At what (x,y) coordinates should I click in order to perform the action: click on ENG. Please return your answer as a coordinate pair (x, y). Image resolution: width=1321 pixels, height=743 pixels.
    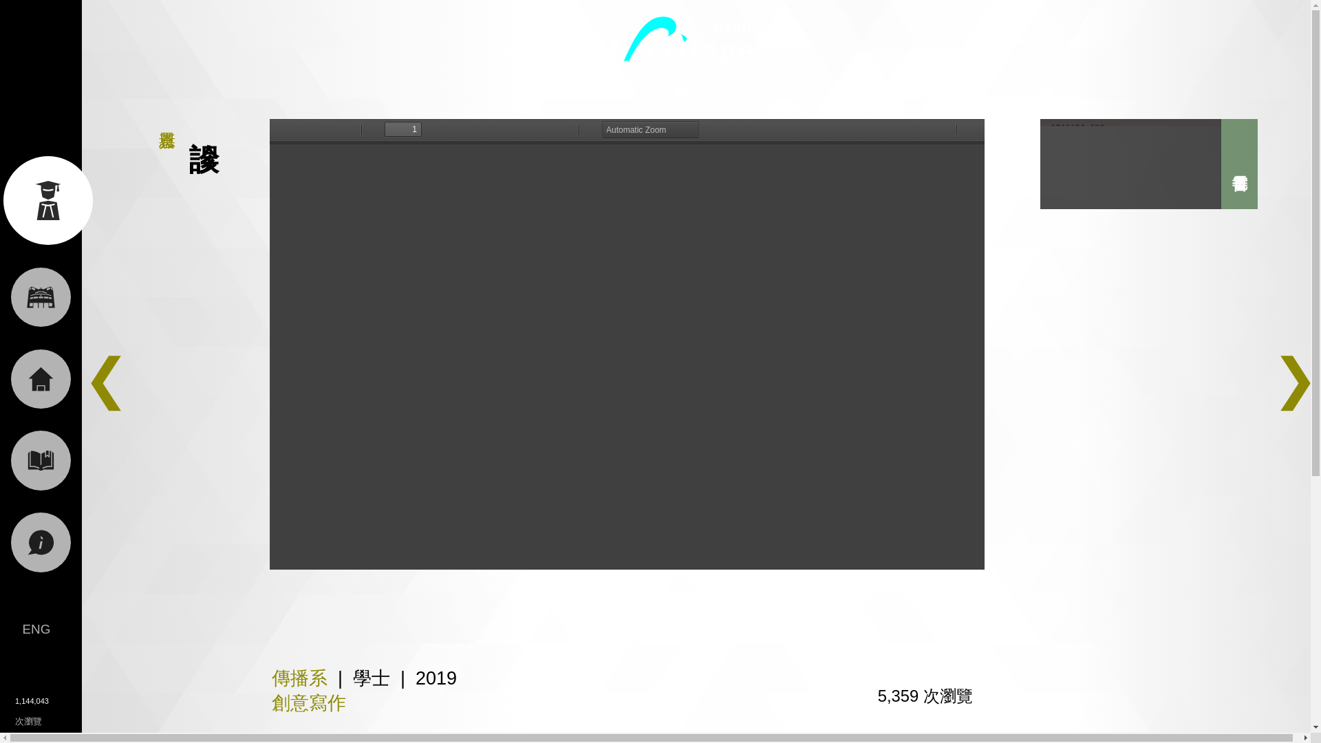
    Looking at the image, I should click on (36, 628).